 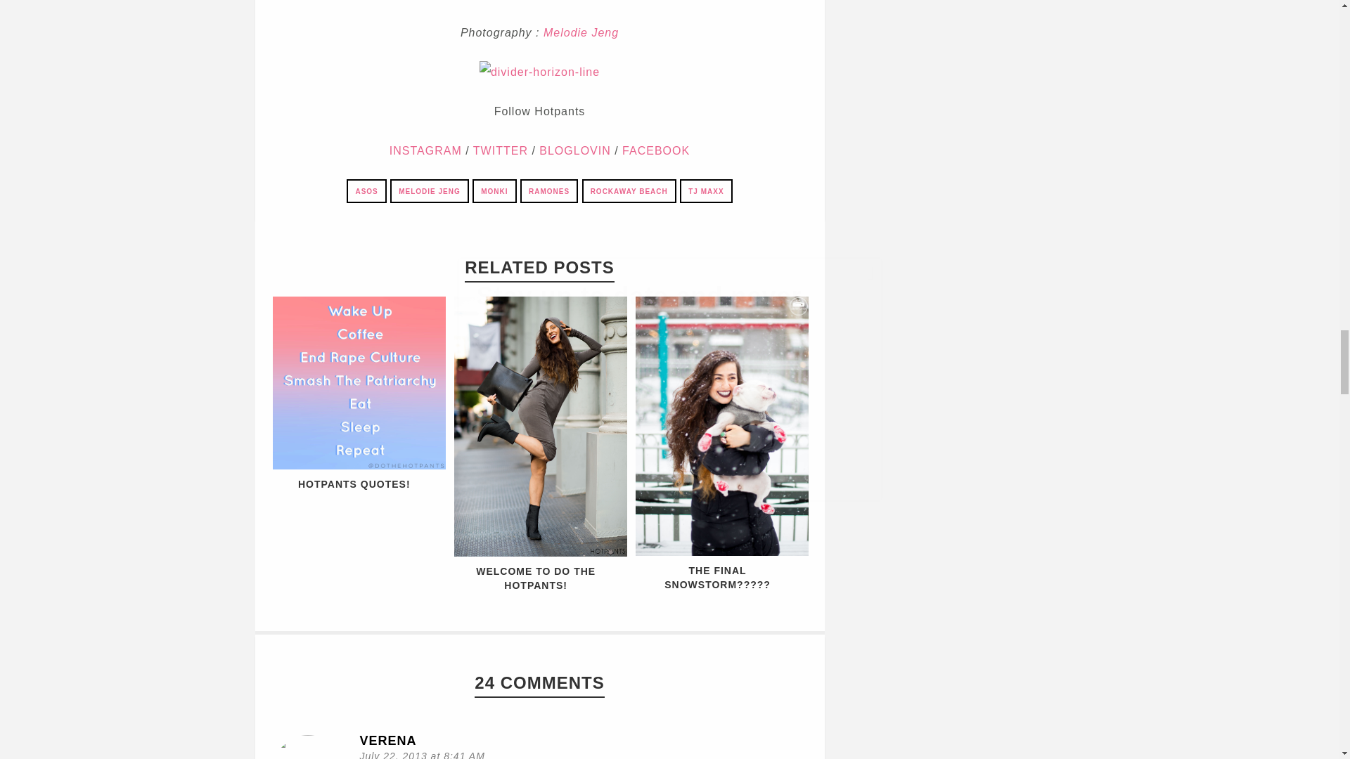 What do you see at coordinates (717, 578) in the screenshot?
I see `Permanent Link to The Final Snowstorm?????` at bounding box center [717, 578].